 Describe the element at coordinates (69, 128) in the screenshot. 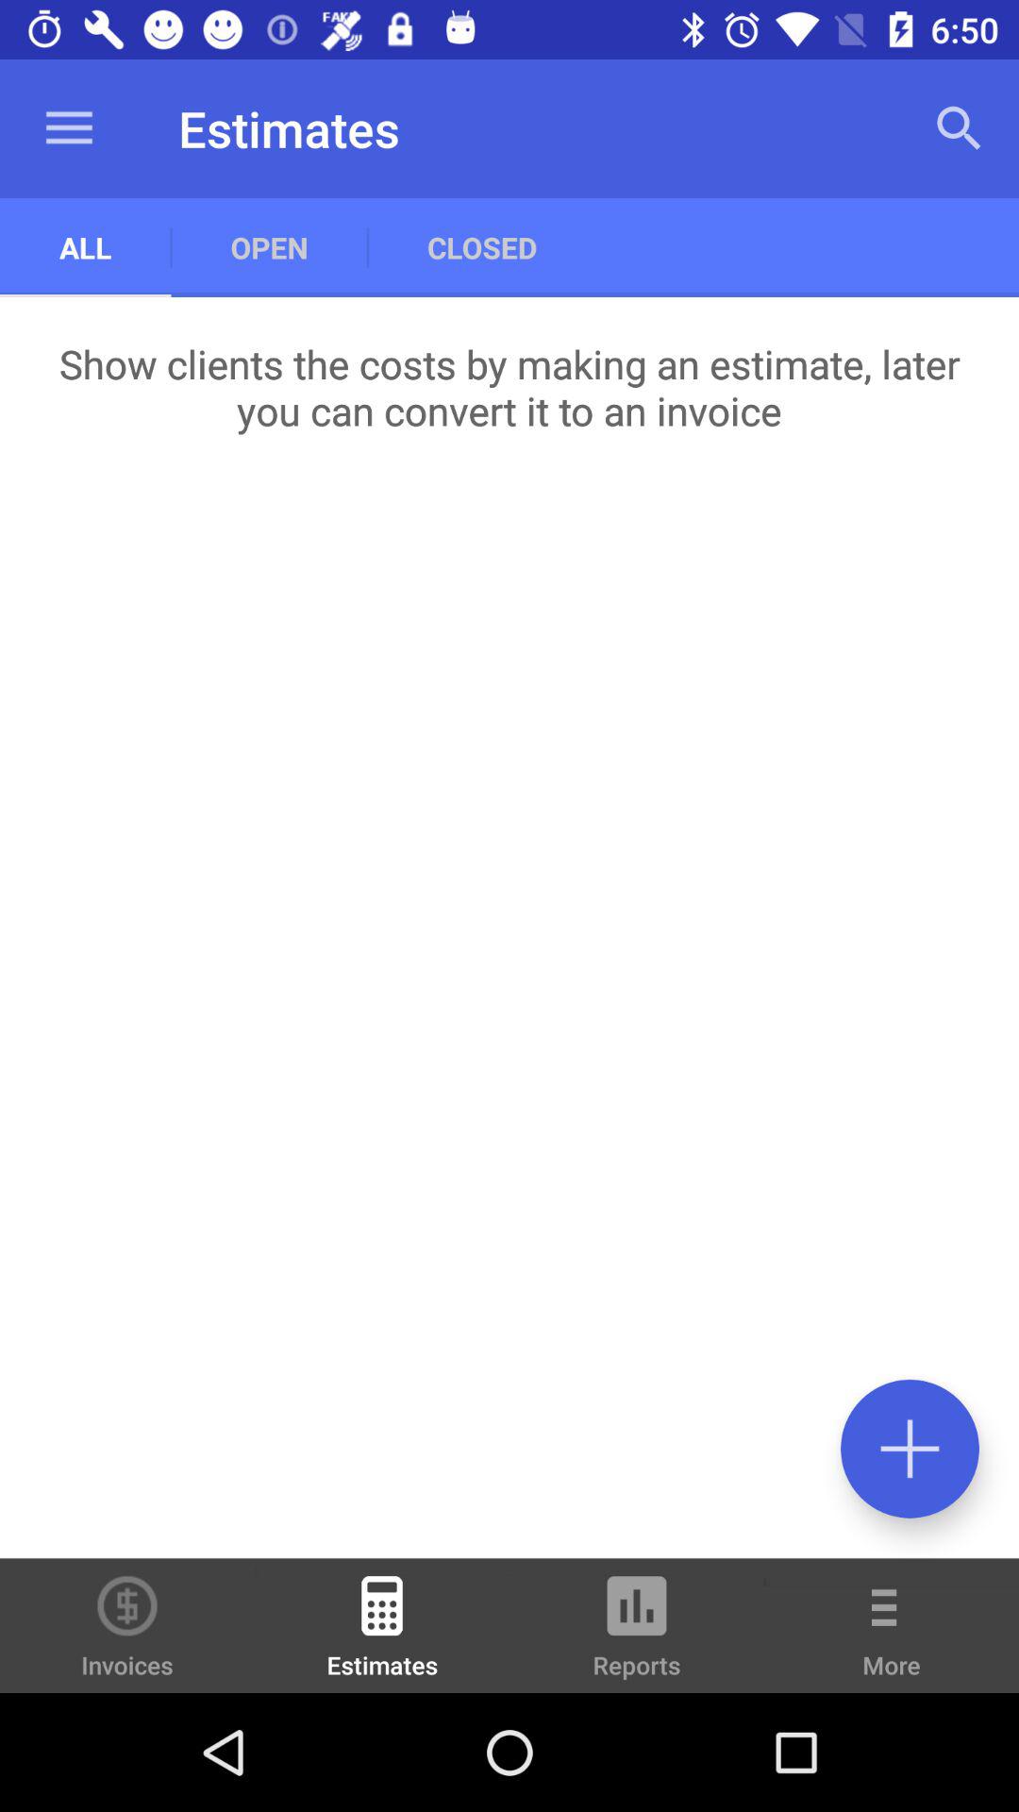

I see `tap the icon next to the open icon` at that location.